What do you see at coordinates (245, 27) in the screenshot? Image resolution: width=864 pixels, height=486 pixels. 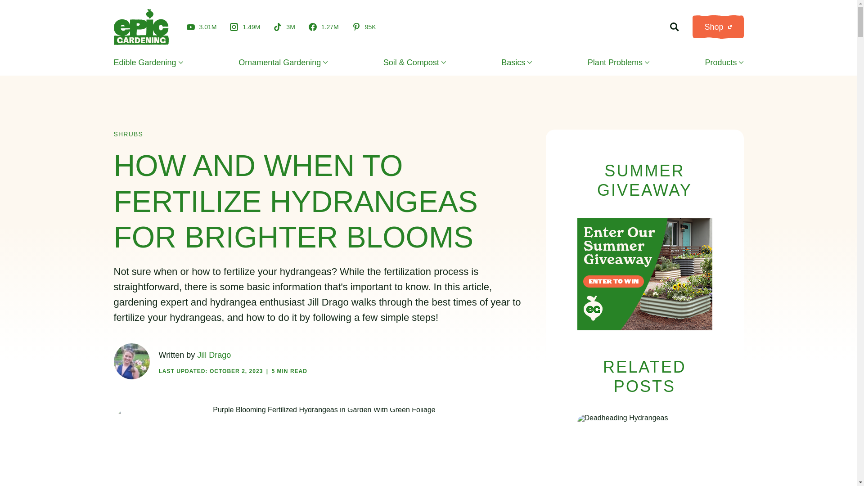 I see `1.49M` at bounding box center [245, 27].